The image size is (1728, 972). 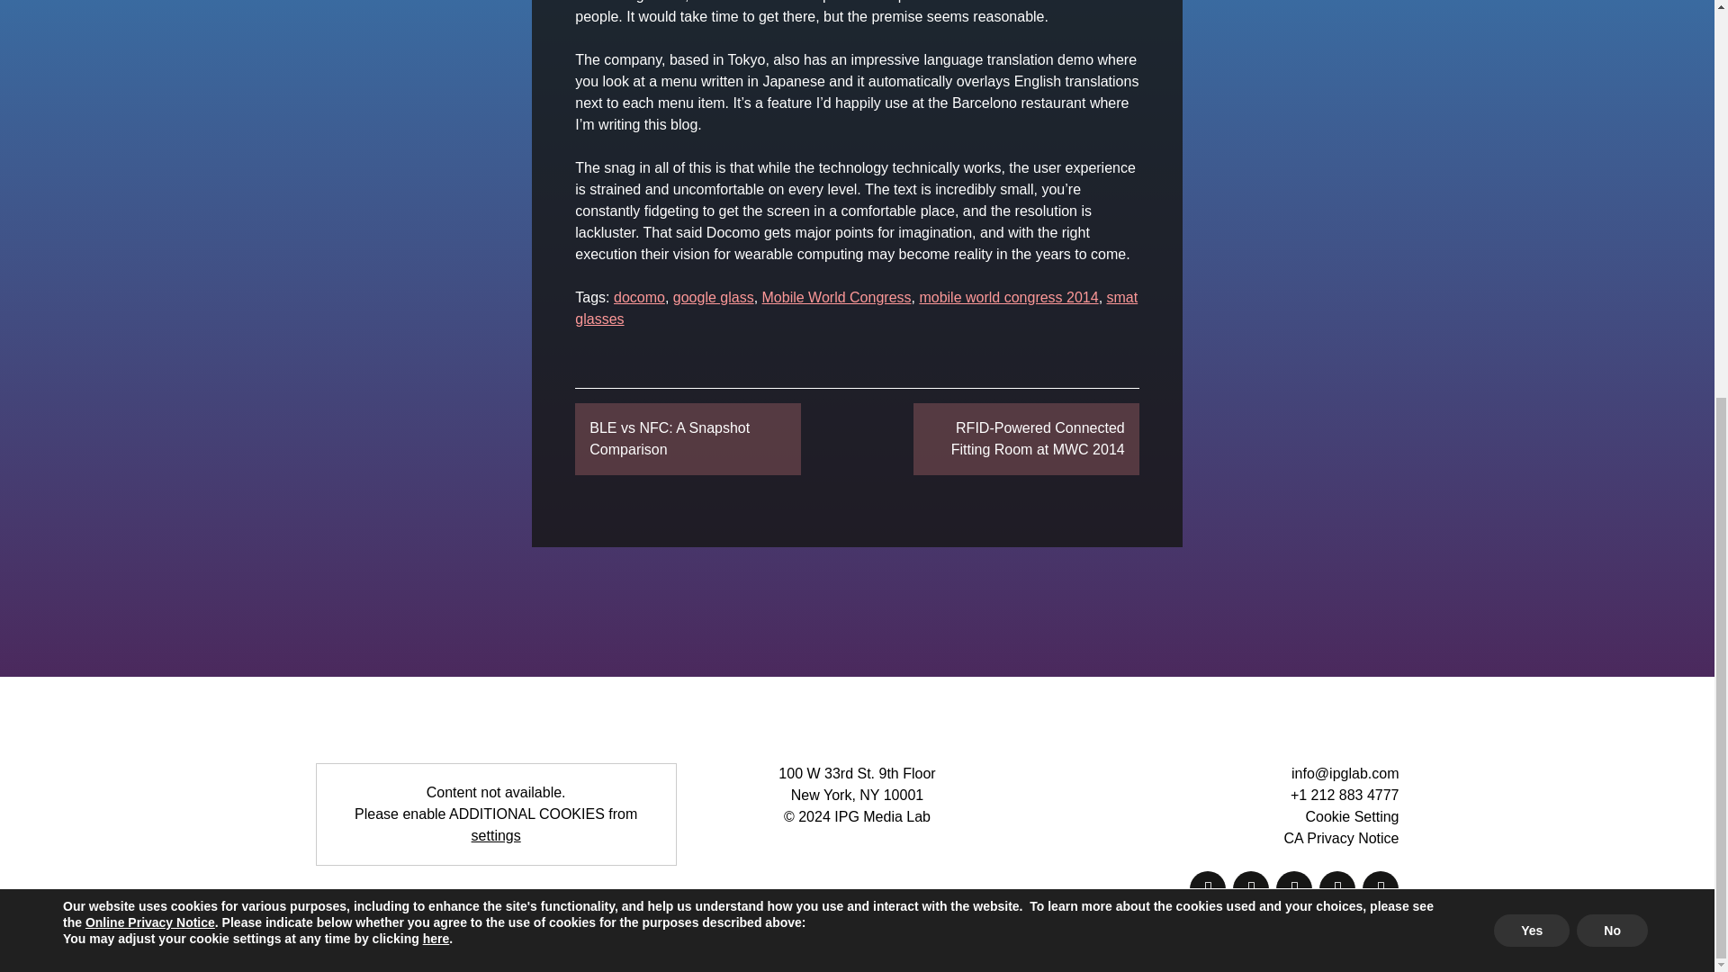 I want to click on smat glasses, so click(x=856, y=308).